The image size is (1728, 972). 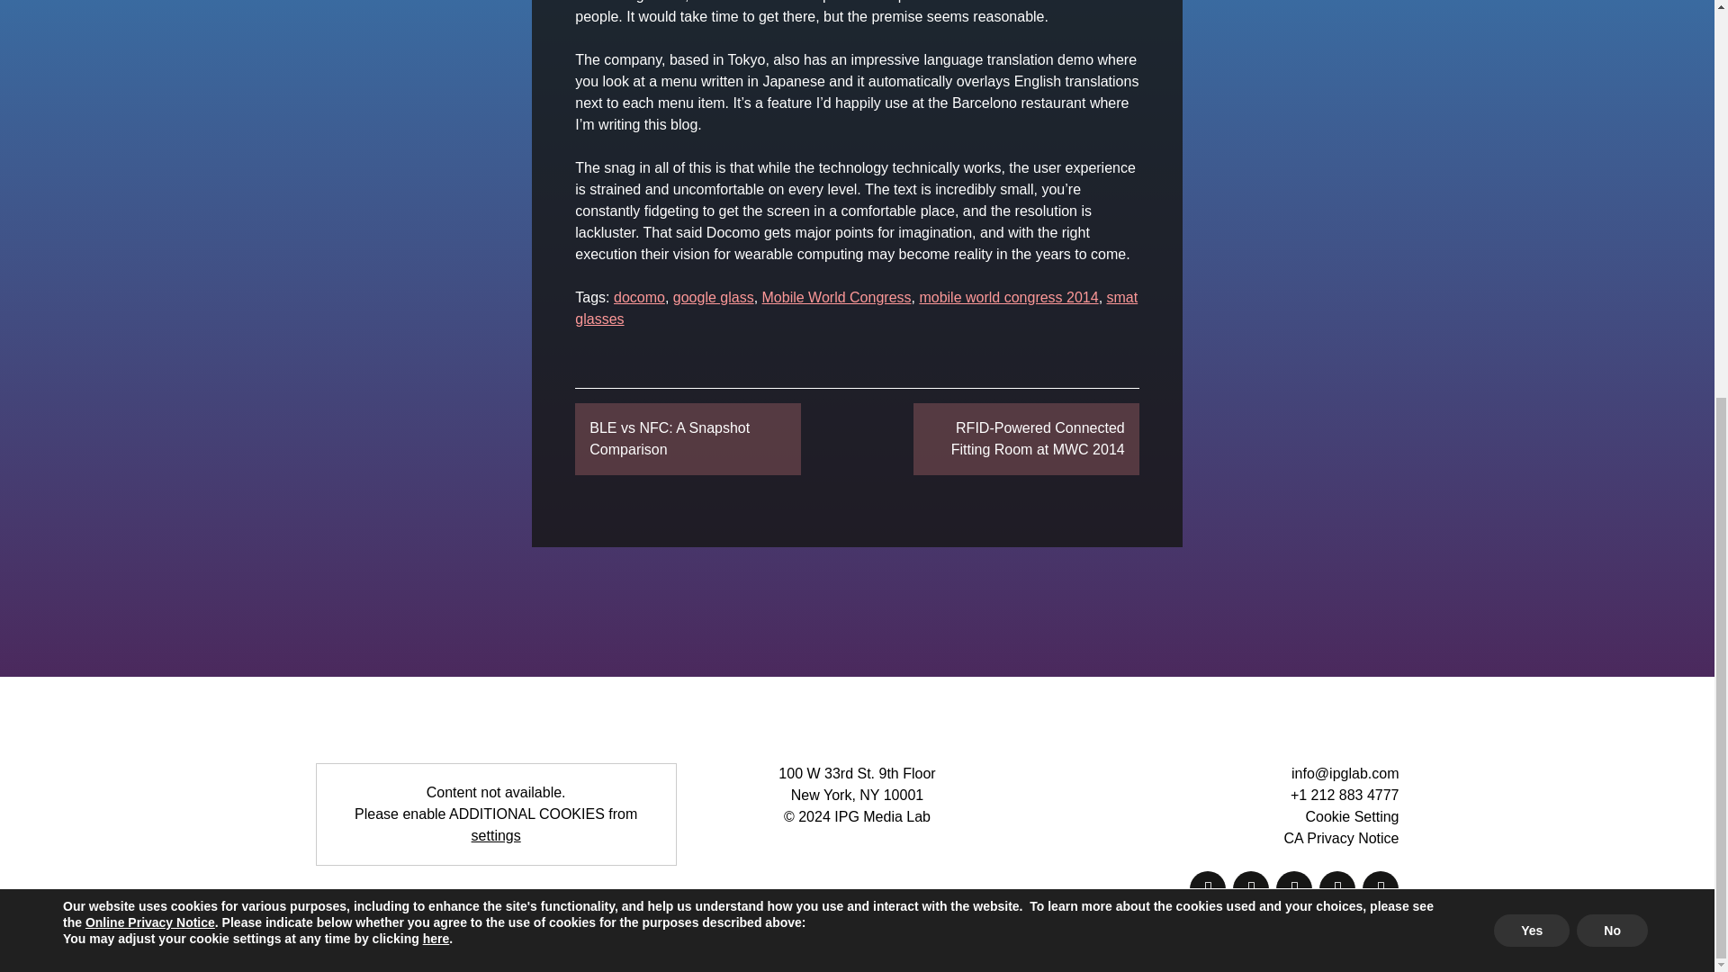 I want to click on smat glasses, so click(x=856, y=308).